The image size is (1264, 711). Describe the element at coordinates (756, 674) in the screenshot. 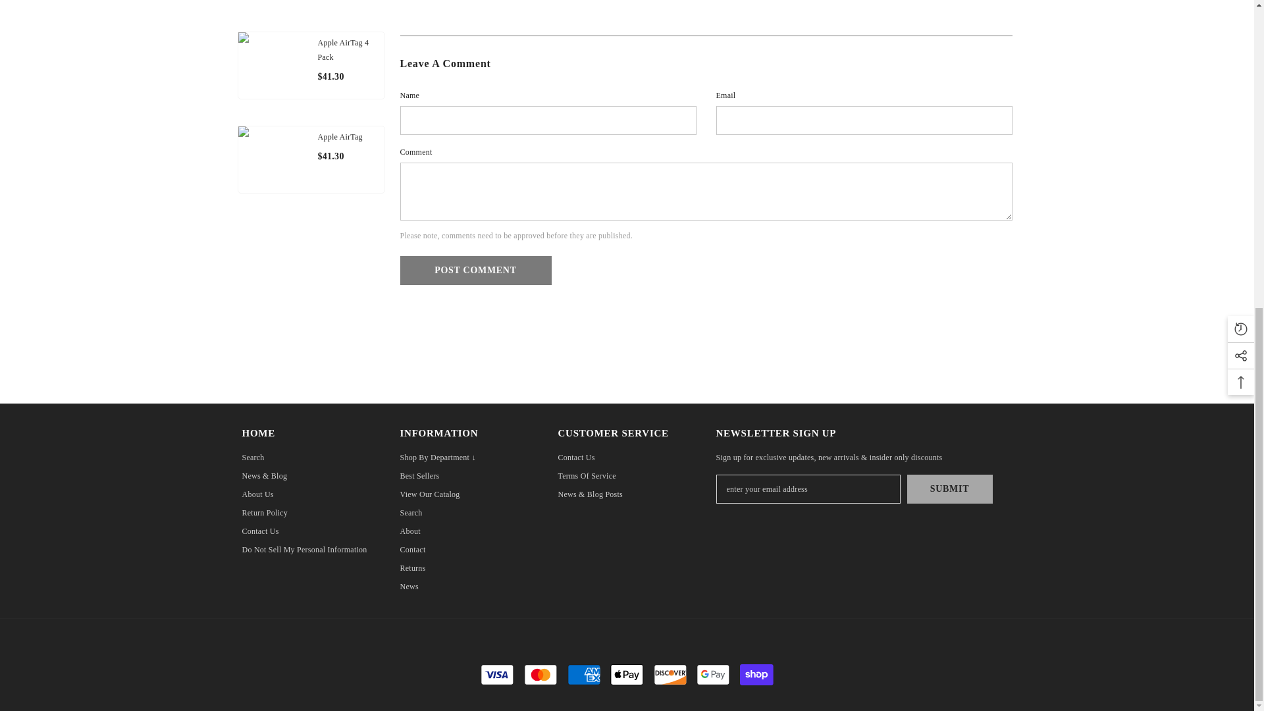

I see `Shop Pay` at that location.